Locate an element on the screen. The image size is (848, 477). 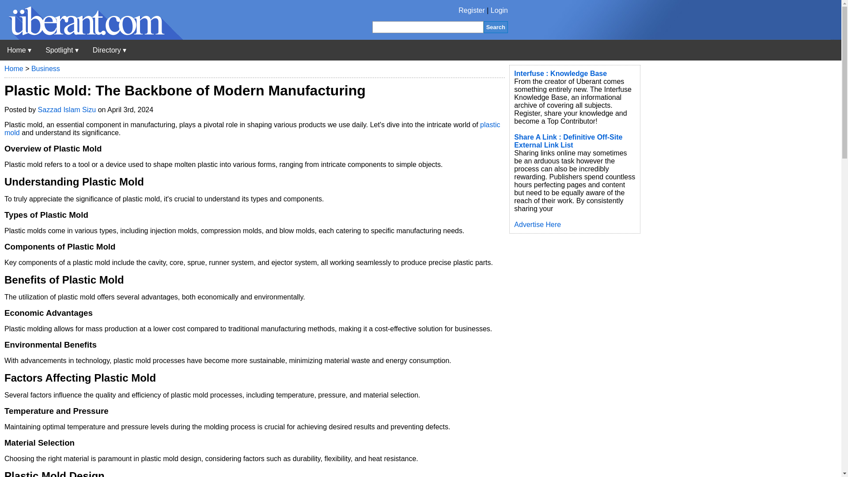
Register is located at coordinates (472, 11).